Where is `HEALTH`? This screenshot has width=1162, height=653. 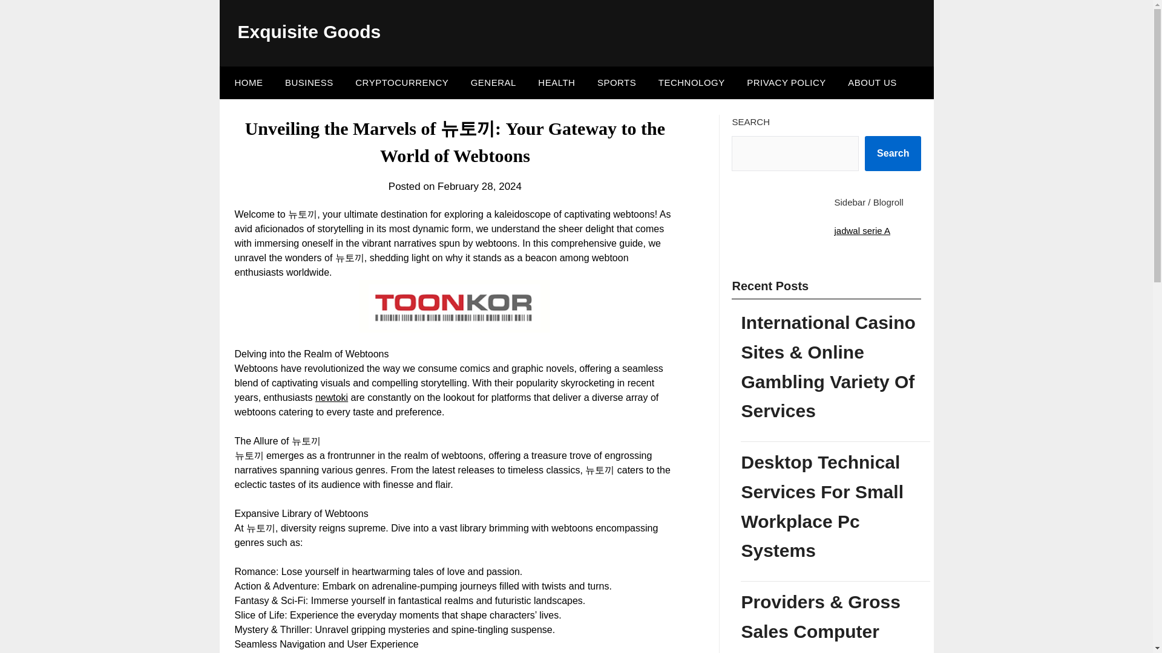
HEALTH is located at coordinates (556, 83).